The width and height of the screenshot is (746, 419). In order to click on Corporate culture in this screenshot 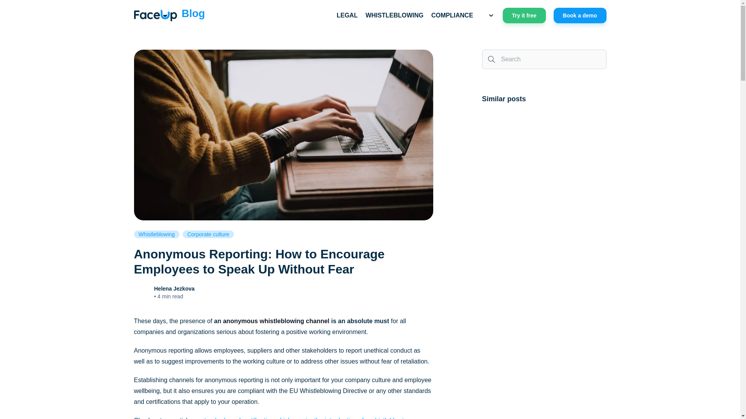, I will do `click(208, 234)`.